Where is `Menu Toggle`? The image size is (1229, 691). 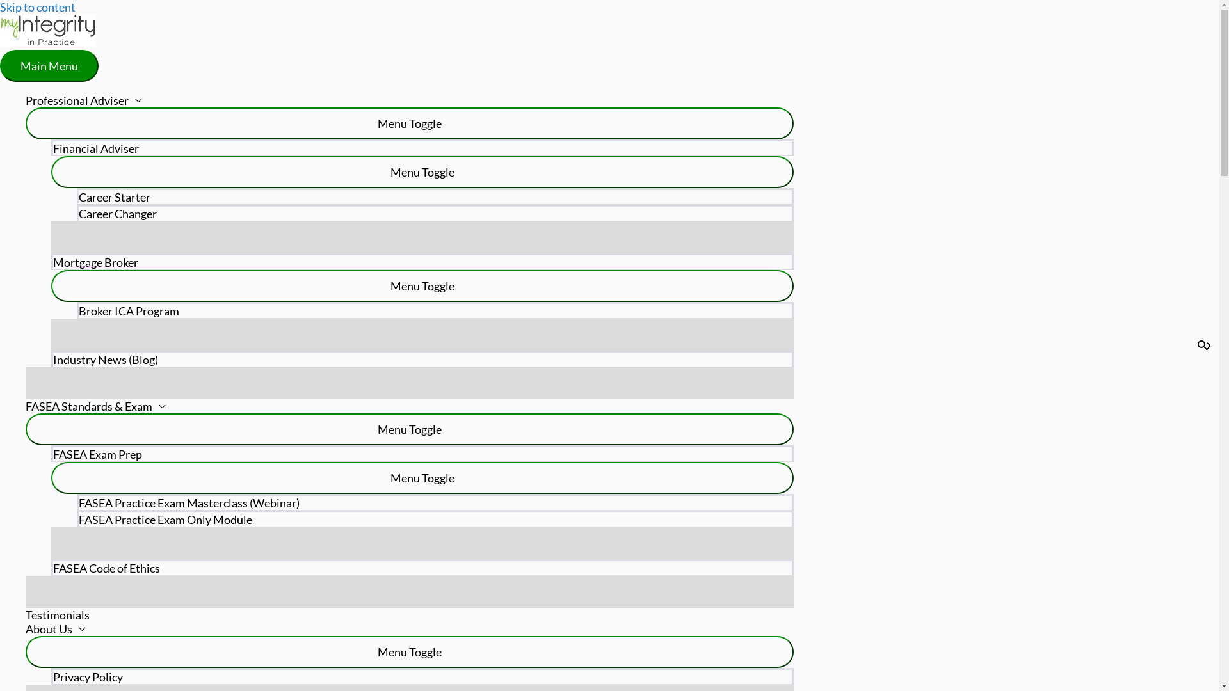 Menu Toggle is located at coordinates (422, 286).